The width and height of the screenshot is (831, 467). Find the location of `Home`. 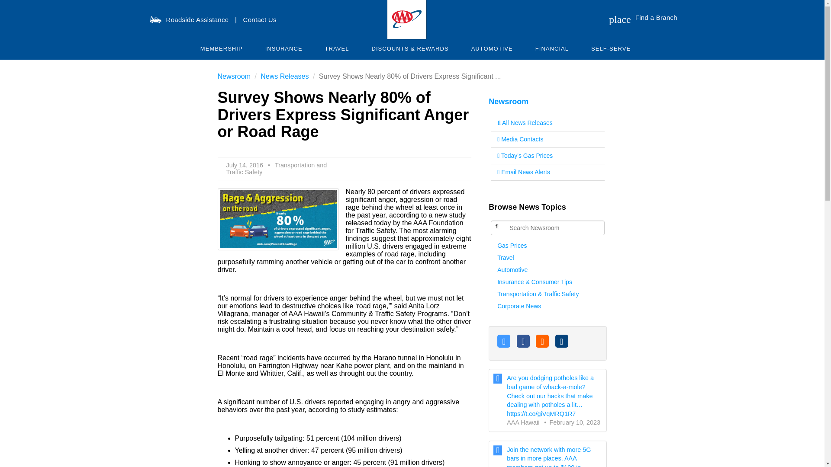

Home is located at coordinates (406, 18).